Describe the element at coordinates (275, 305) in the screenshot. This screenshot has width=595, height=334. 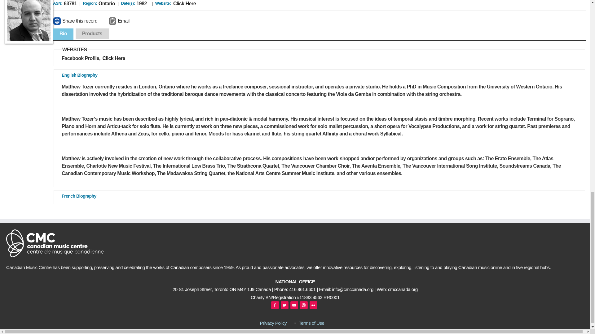
I see `Facebook` at that location.